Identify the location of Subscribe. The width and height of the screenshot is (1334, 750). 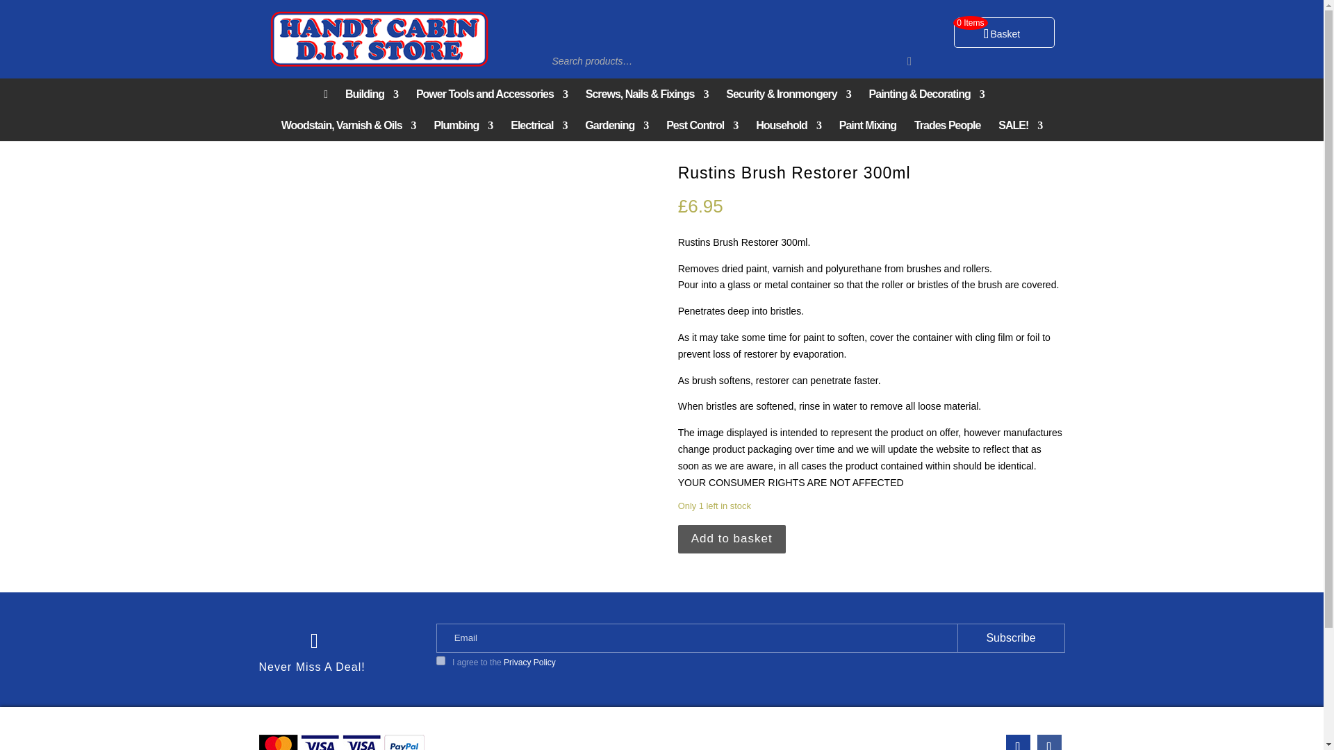
(1011, 637).